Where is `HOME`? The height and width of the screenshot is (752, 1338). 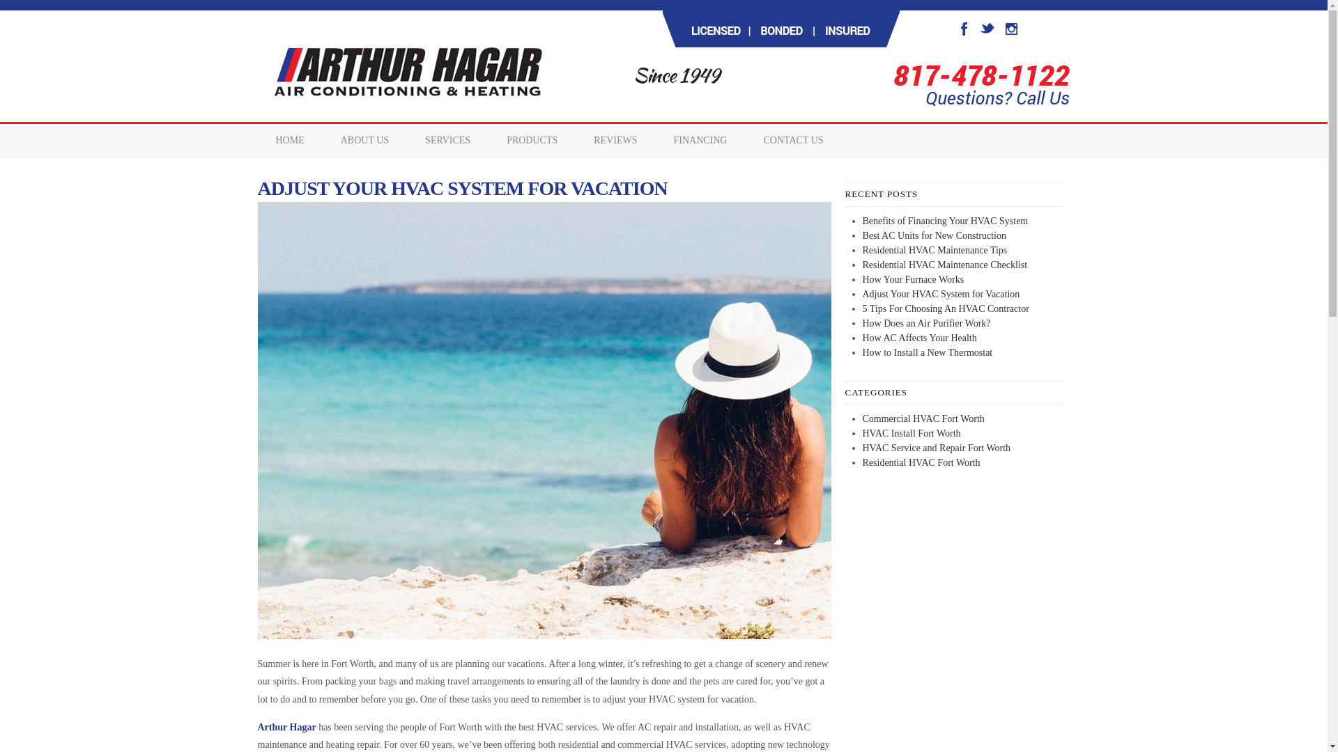 HOME is located at coordinates (290, 141).